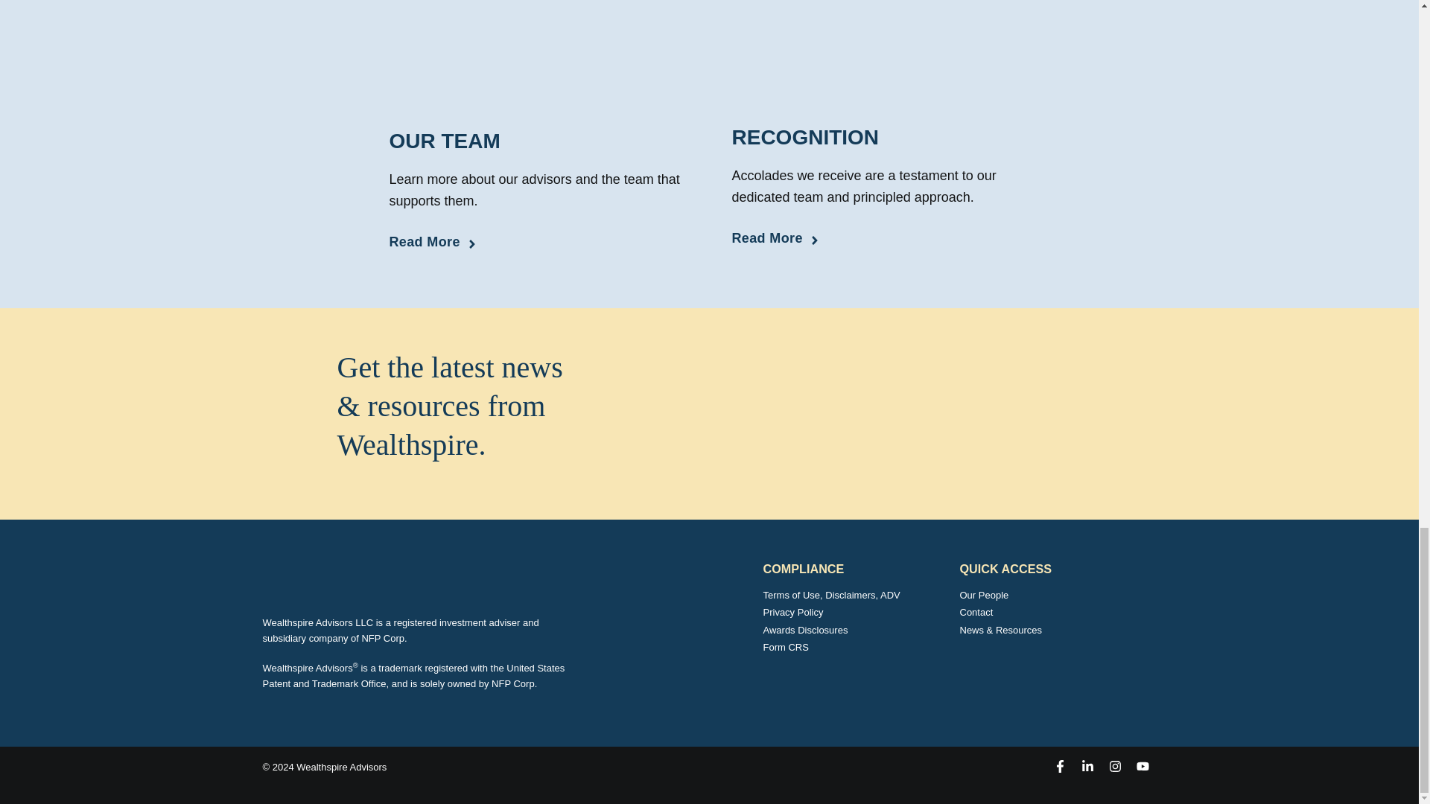 The image size is (1430, 804). Describe the element at coordinates (880, 54) in the screenshot. I see `recognition-600x390` at that location.